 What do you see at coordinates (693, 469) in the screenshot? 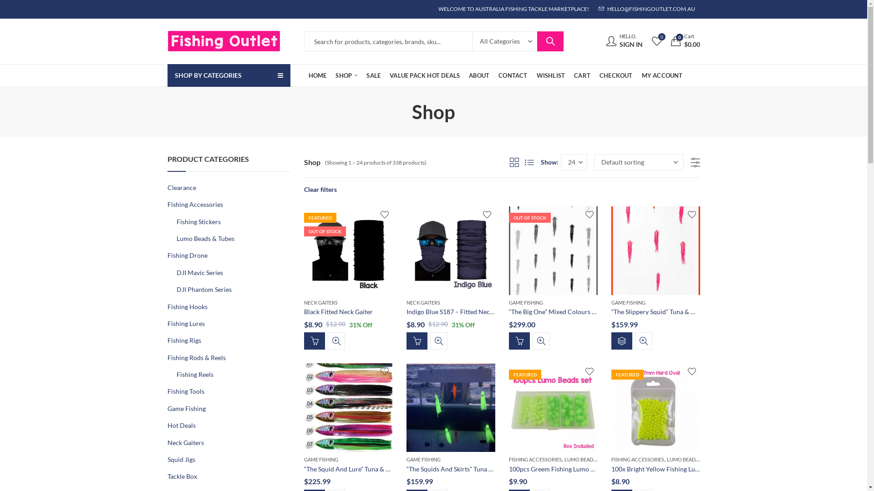
I see `100x Bright Yellow Fishing Lumo Beads 5mm x 7mm Hard` at bounding box center [693, 469].